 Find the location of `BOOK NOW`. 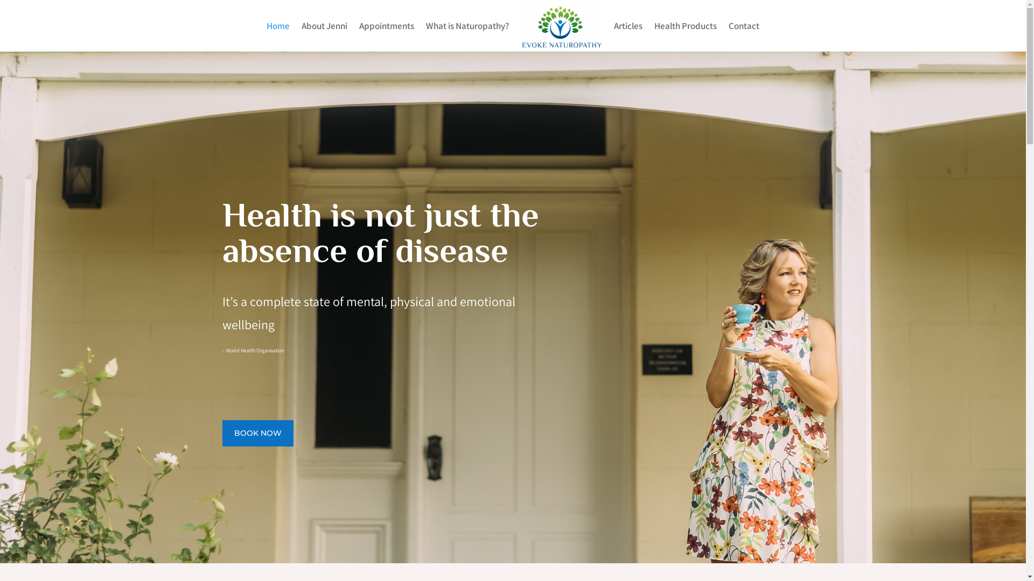

BOOK NOW is located at coordinates (257, 433).